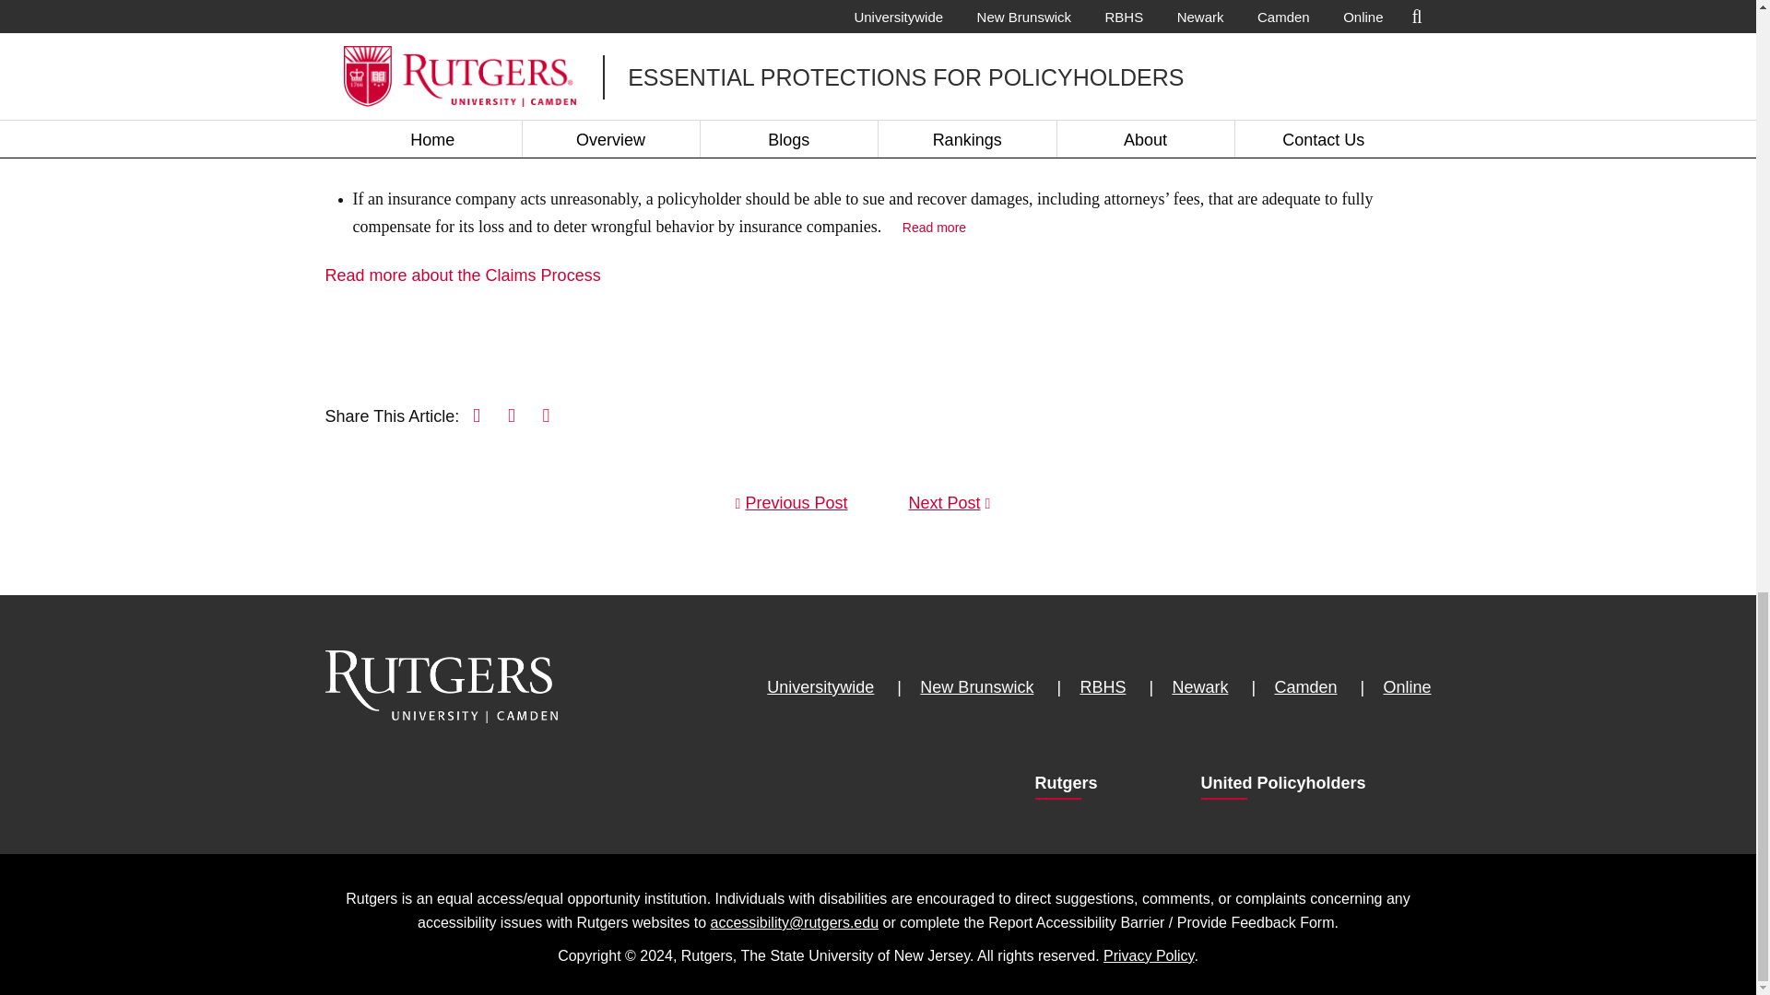 The image size is (1770, 995). What do you see at coordinates (935, 227) in the screenshot?
I see `Read more` at bounding box center [935, 227].